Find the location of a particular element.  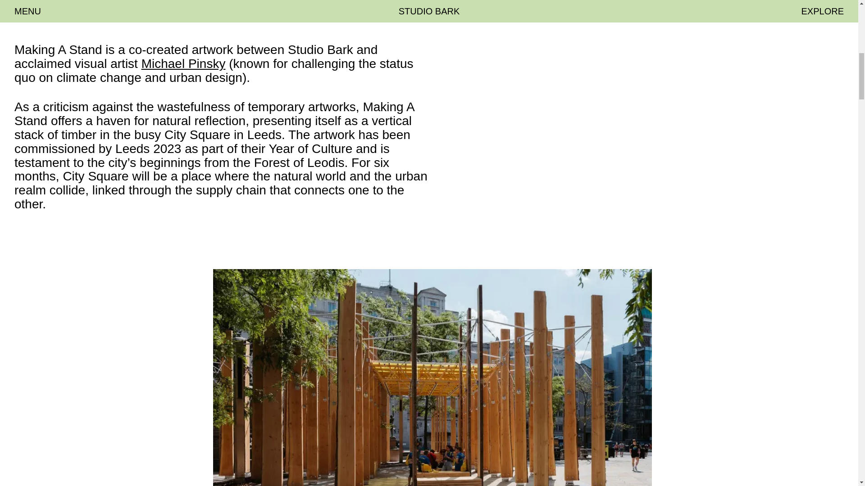

Michael Pinsky is located at coordinates (184, 63).